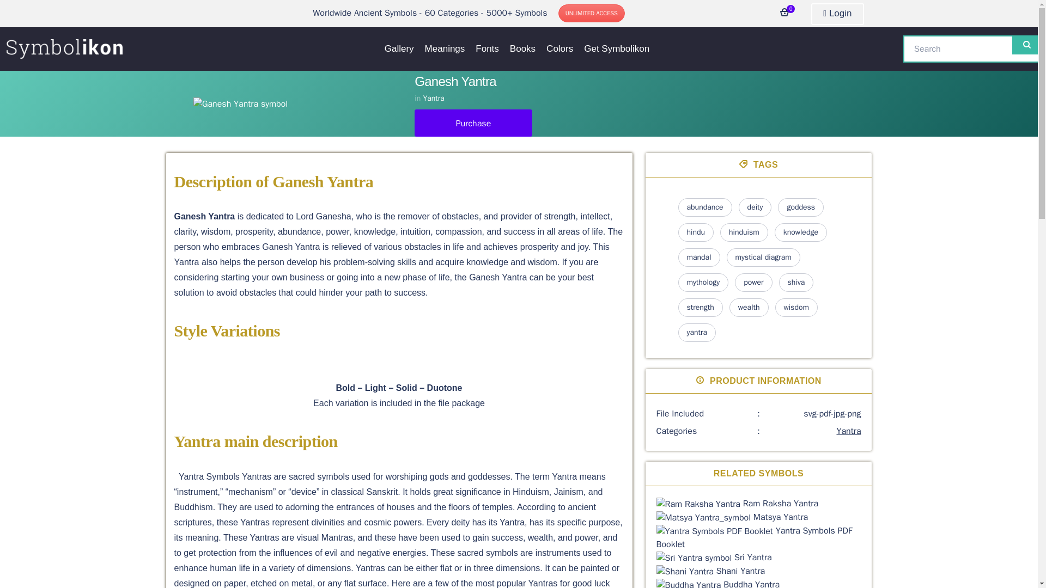 This screenshot has height=588, width=1046. I want to click on Yantra, so click(433, 98).